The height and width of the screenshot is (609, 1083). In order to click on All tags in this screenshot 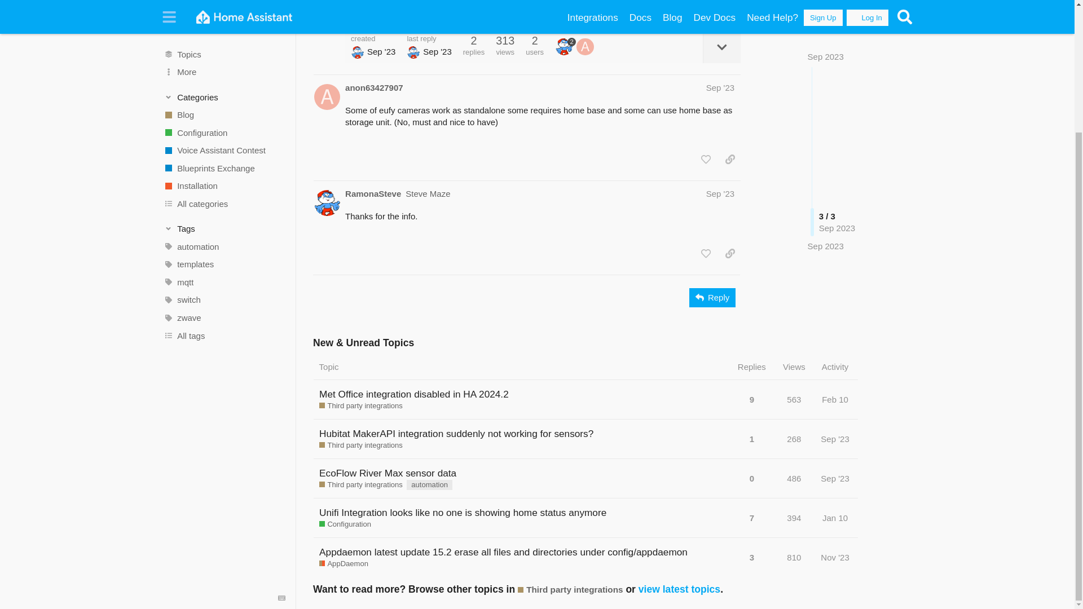, I will do `click(224, 174)`.